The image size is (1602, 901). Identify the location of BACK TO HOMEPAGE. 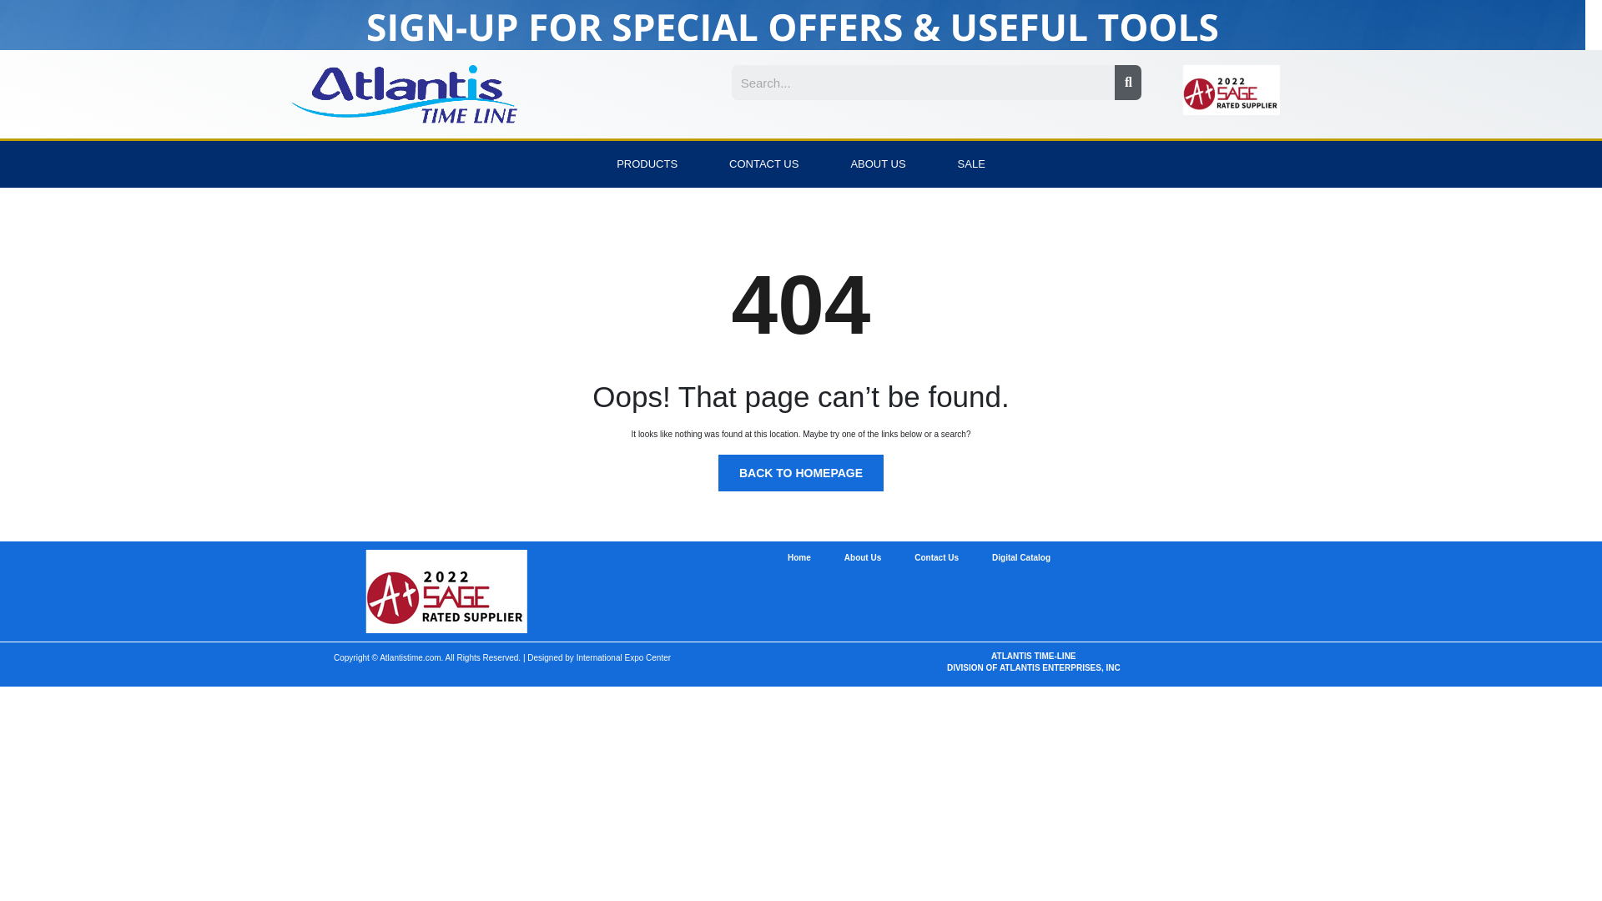
(801, 472).